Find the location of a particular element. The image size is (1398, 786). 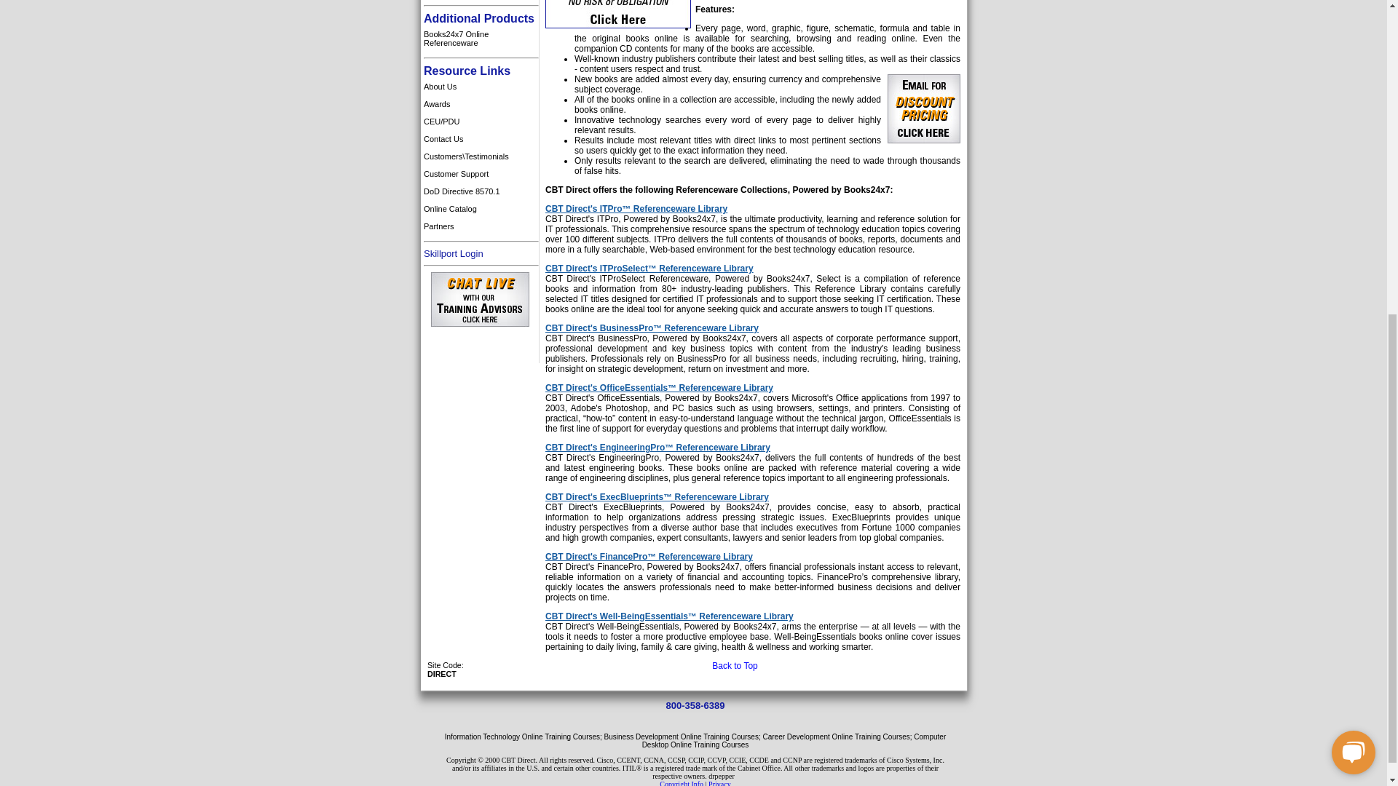

Contact Us is located at coordinates (481, 139).